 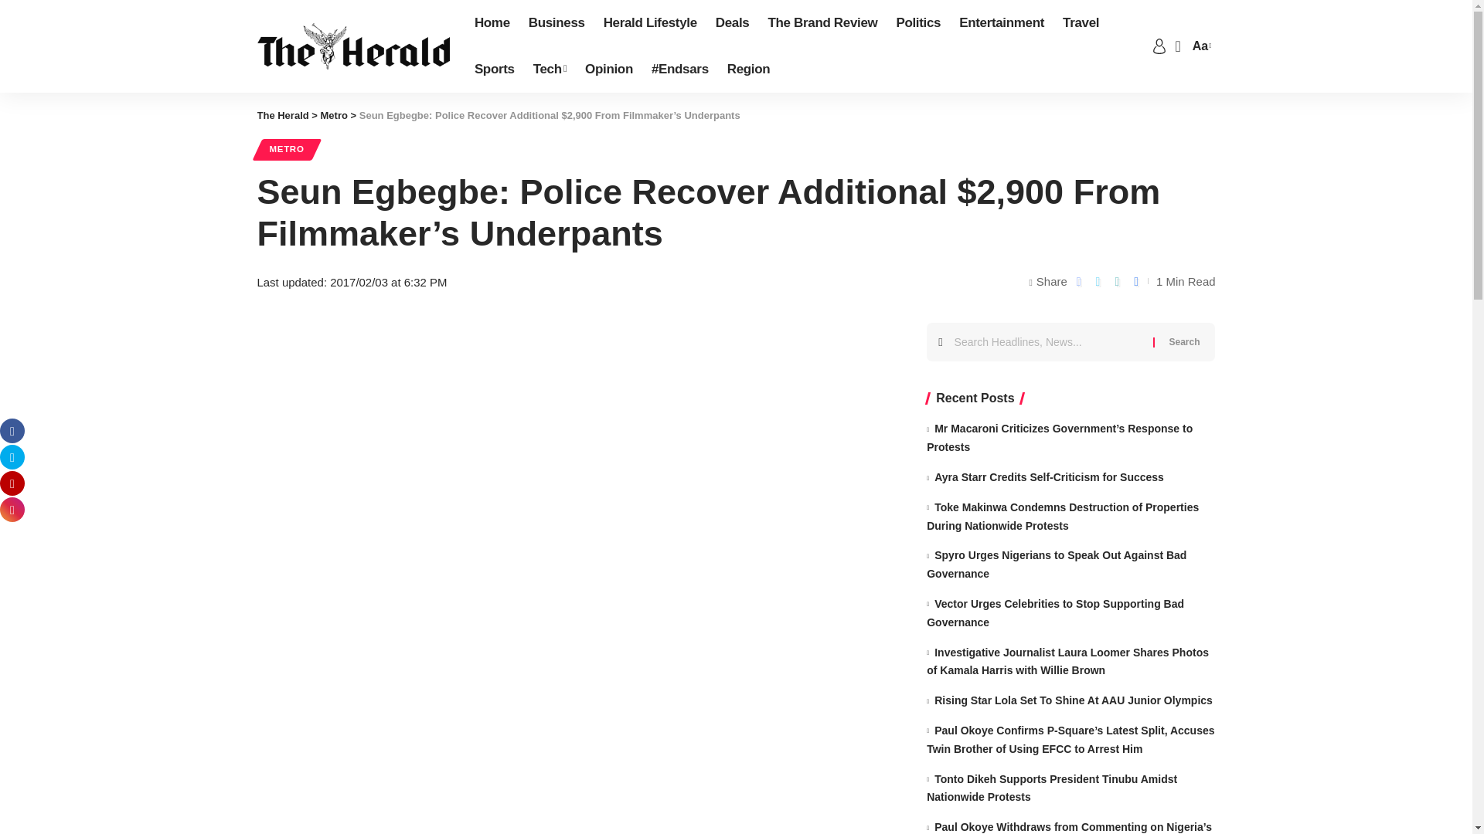 I want to click on Business, so click(x=556, y=23).